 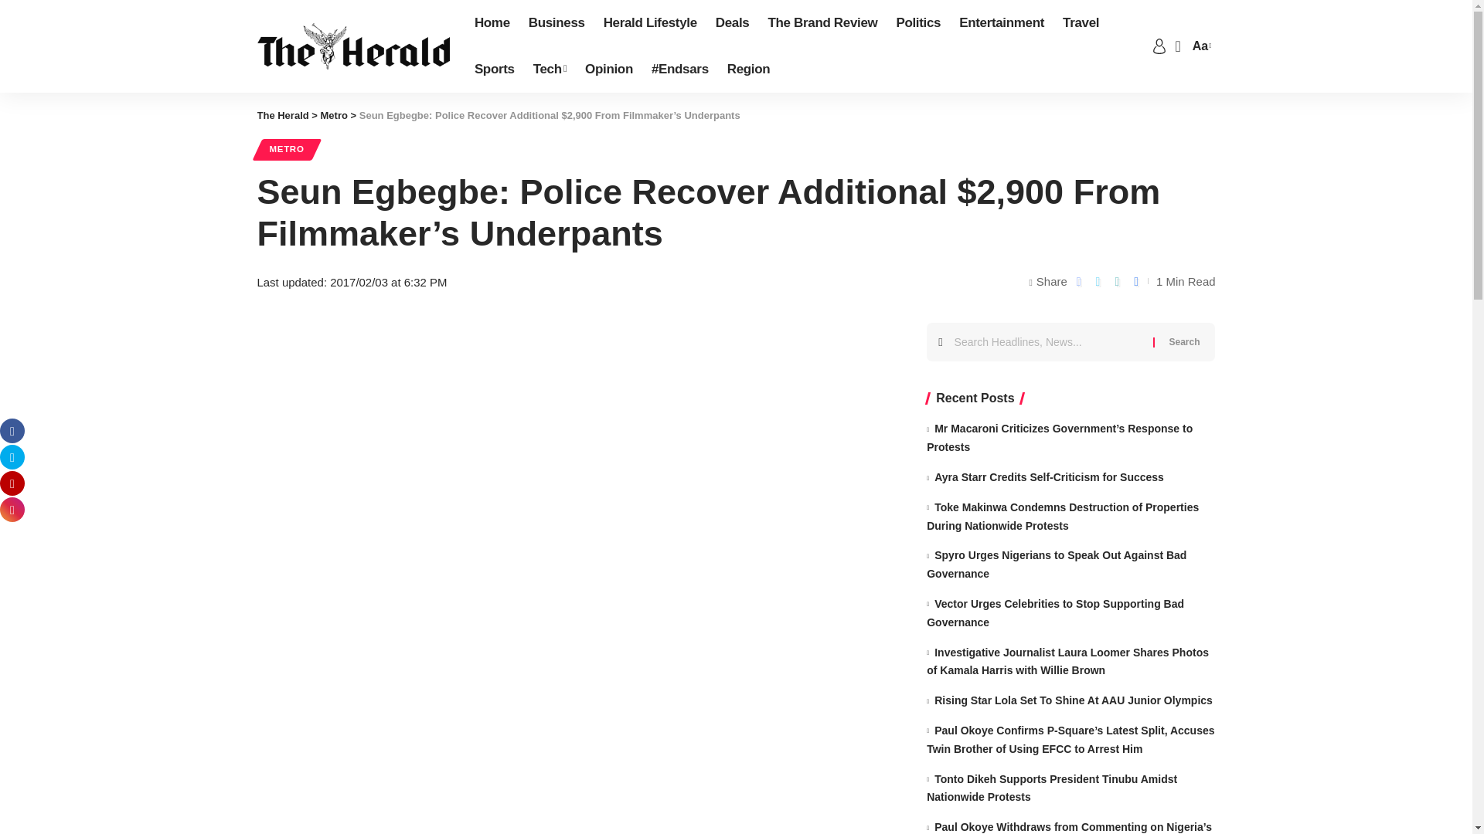 I want to click on Business, so click(x=556, y=23).